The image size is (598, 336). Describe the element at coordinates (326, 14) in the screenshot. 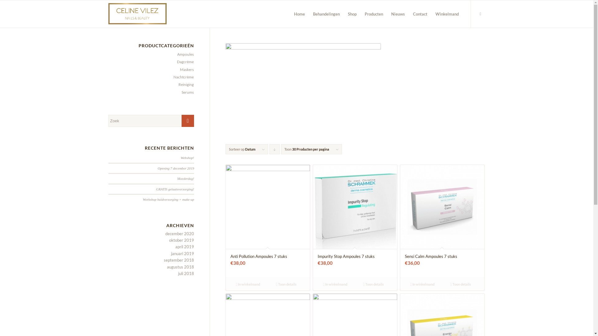

I see `Behandelingen` at that location.